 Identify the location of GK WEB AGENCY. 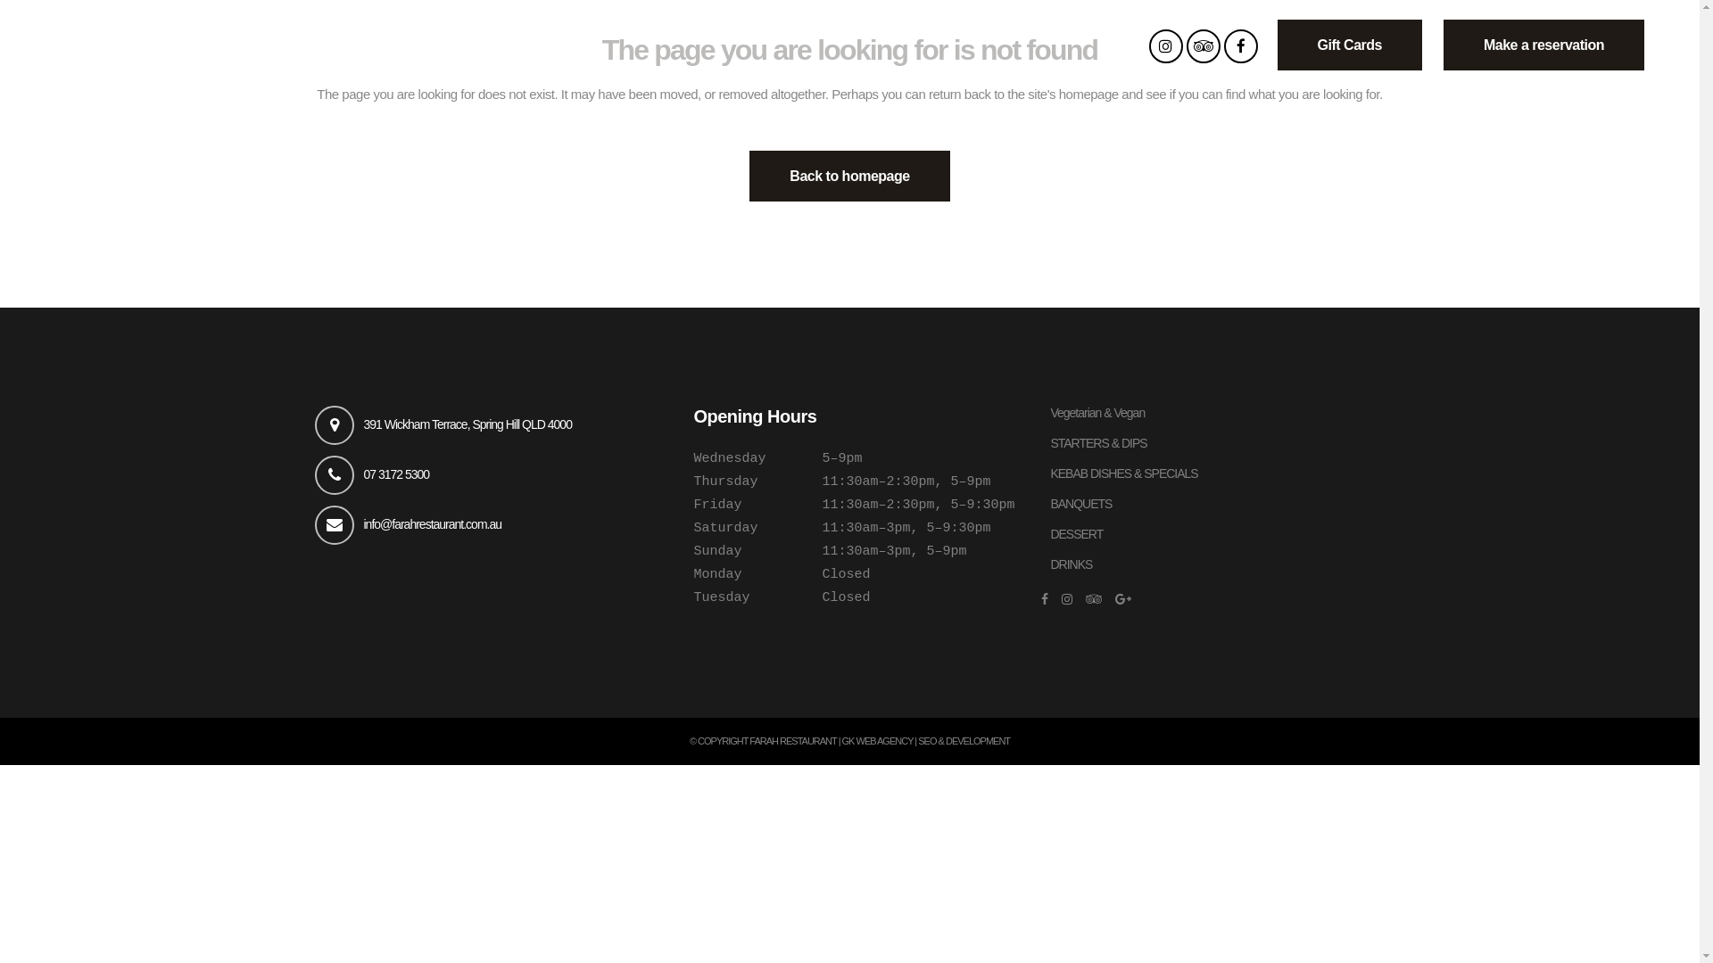
(878, 741).